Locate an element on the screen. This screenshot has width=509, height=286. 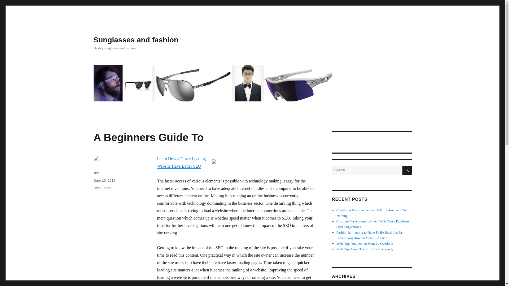
June 15, 2019 is located at coordinates (104, 180).